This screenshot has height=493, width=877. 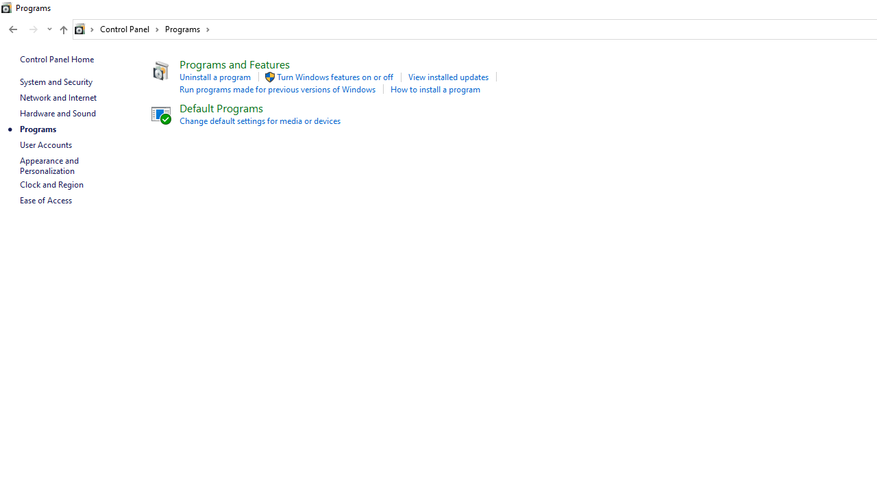 I want to click on Appearance and Personalization, so click(x=50, y=166).